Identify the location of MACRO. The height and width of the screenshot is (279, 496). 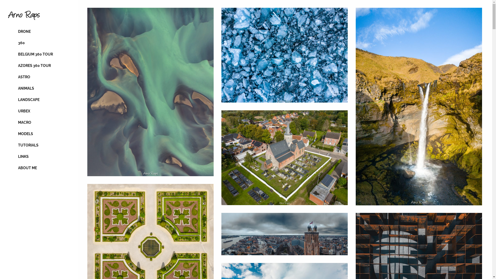
(39, 122).